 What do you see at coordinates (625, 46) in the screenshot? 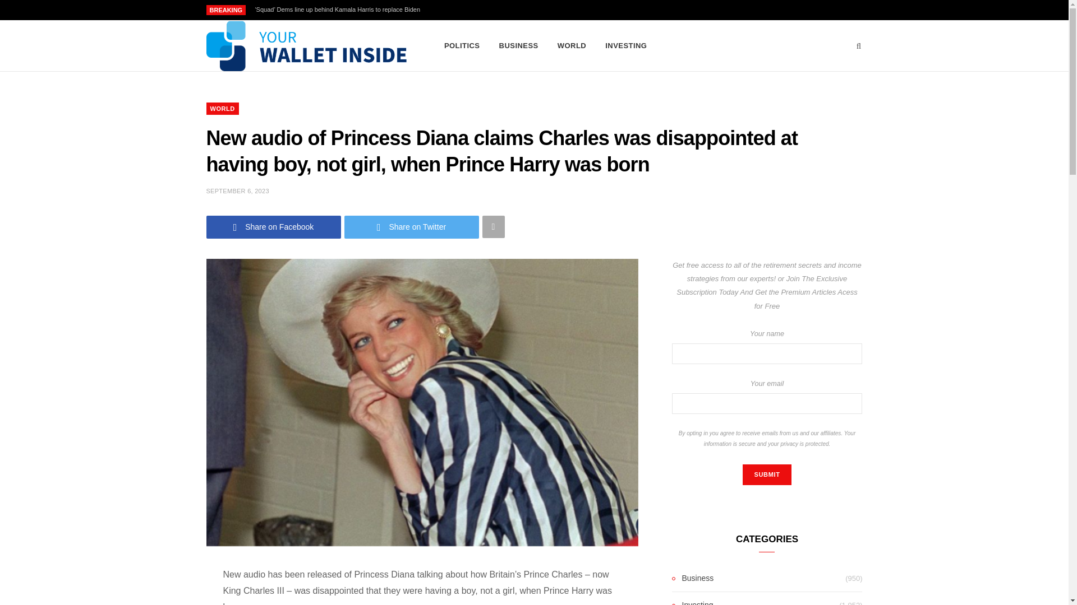
I see `INVESTING` at bounding box center [625, 46].